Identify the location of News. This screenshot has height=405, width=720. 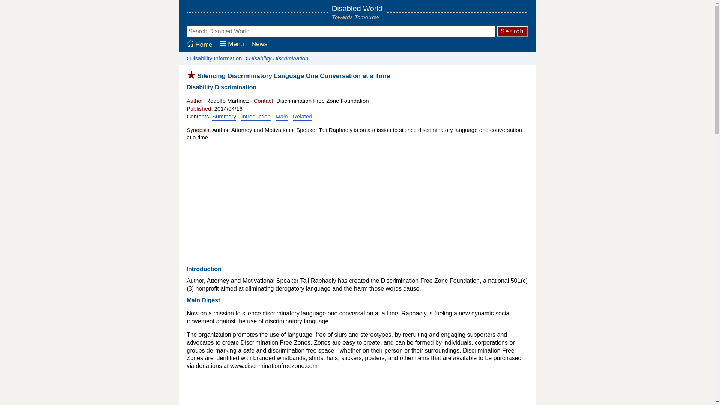
(259, 44).